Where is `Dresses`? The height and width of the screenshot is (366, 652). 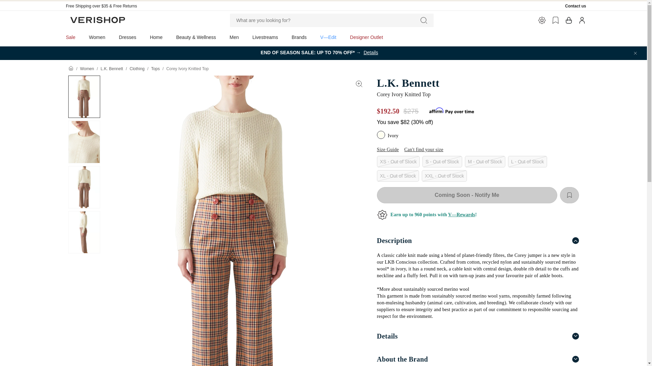
Dresses is located at coordinates (127, 37).